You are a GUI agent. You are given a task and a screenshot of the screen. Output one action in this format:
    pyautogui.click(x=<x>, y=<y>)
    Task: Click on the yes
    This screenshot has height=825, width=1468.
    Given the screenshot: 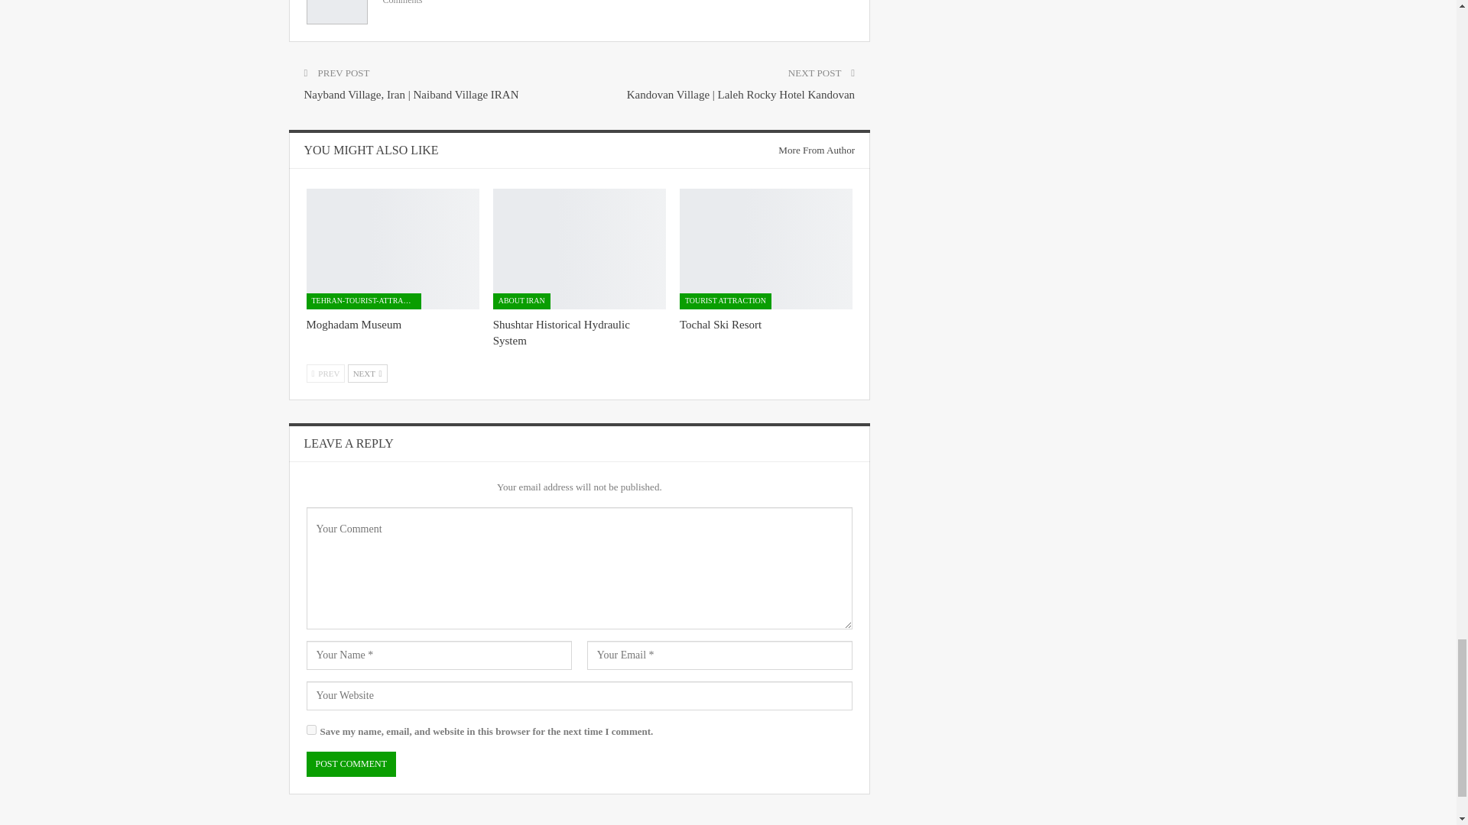 What is the action you would take?
    pyautogui.click(x=310, y=730)
    